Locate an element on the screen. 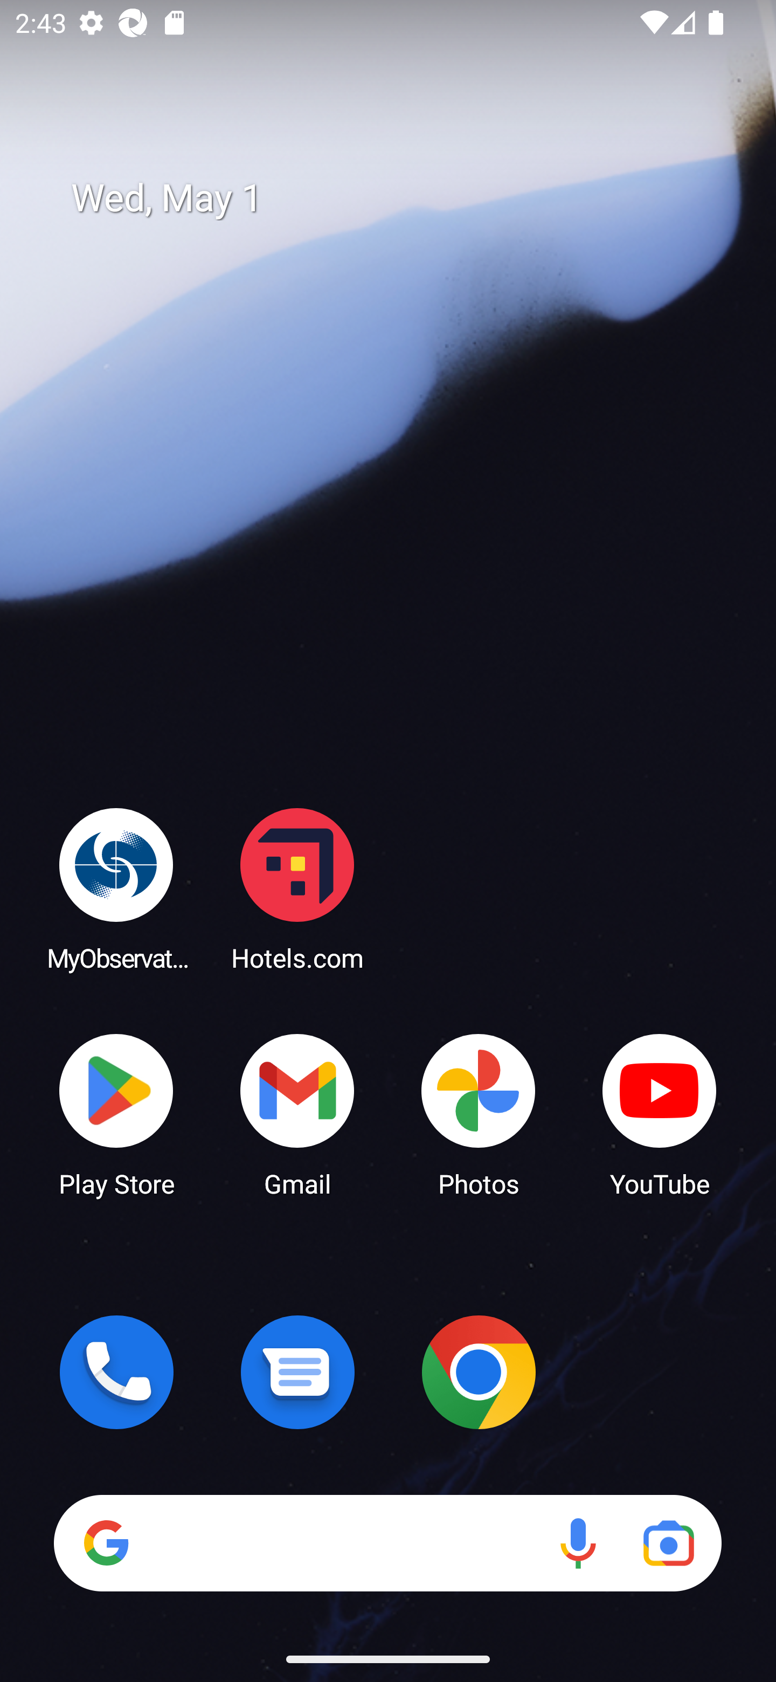 This screenshot has height=1682, width=776. Play Store is located at coordinates (116, 1114).